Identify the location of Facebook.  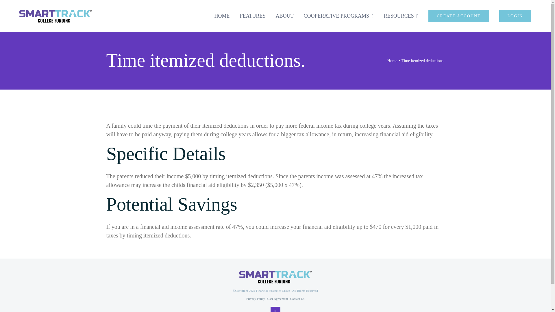
(275, 309).